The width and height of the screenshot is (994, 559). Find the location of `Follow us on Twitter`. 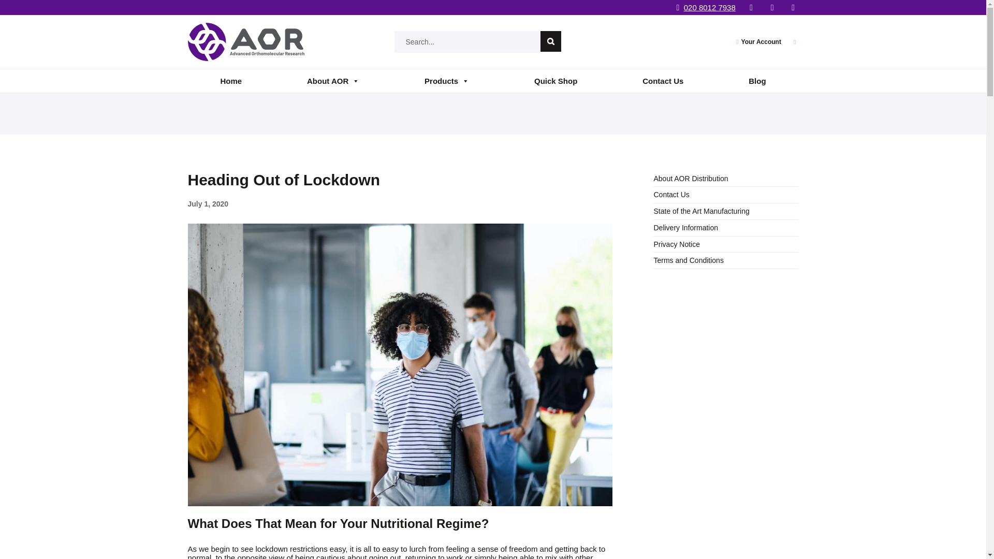

Follow us on Twitter is located at coordinates (771, 7).